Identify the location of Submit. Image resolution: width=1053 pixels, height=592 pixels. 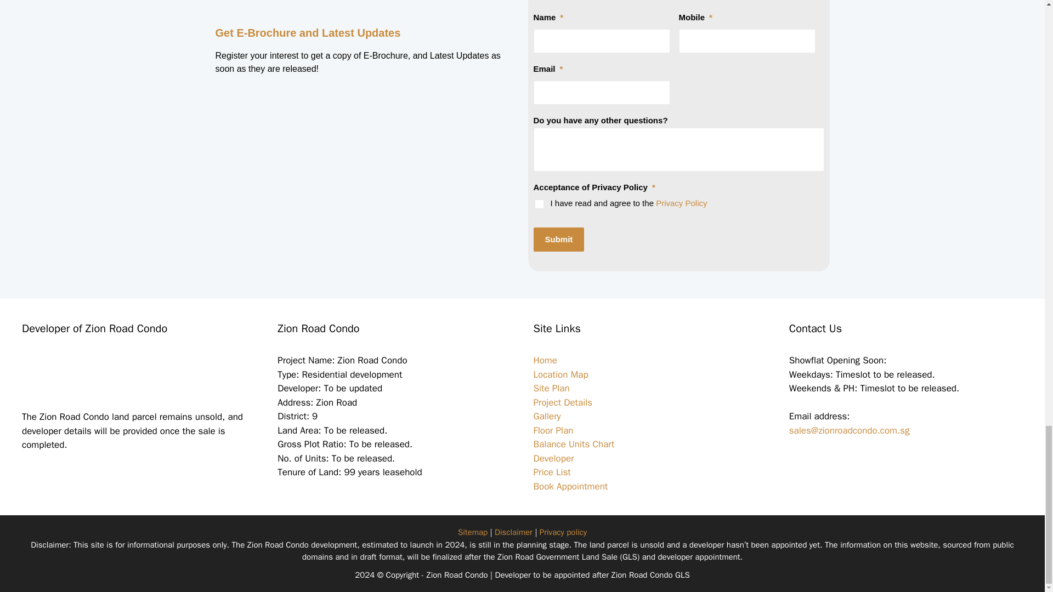
(558, 240).